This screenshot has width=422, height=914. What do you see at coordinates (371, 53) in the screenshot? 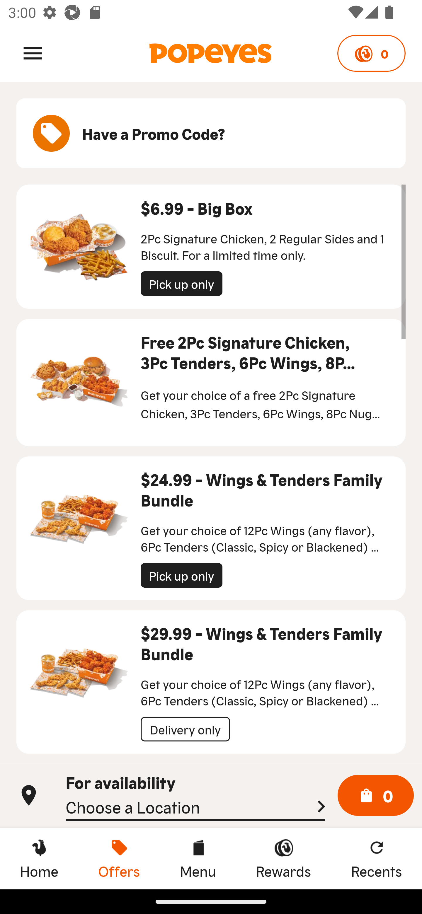
I see `0 Points 0` at bounding box center [371, 53].